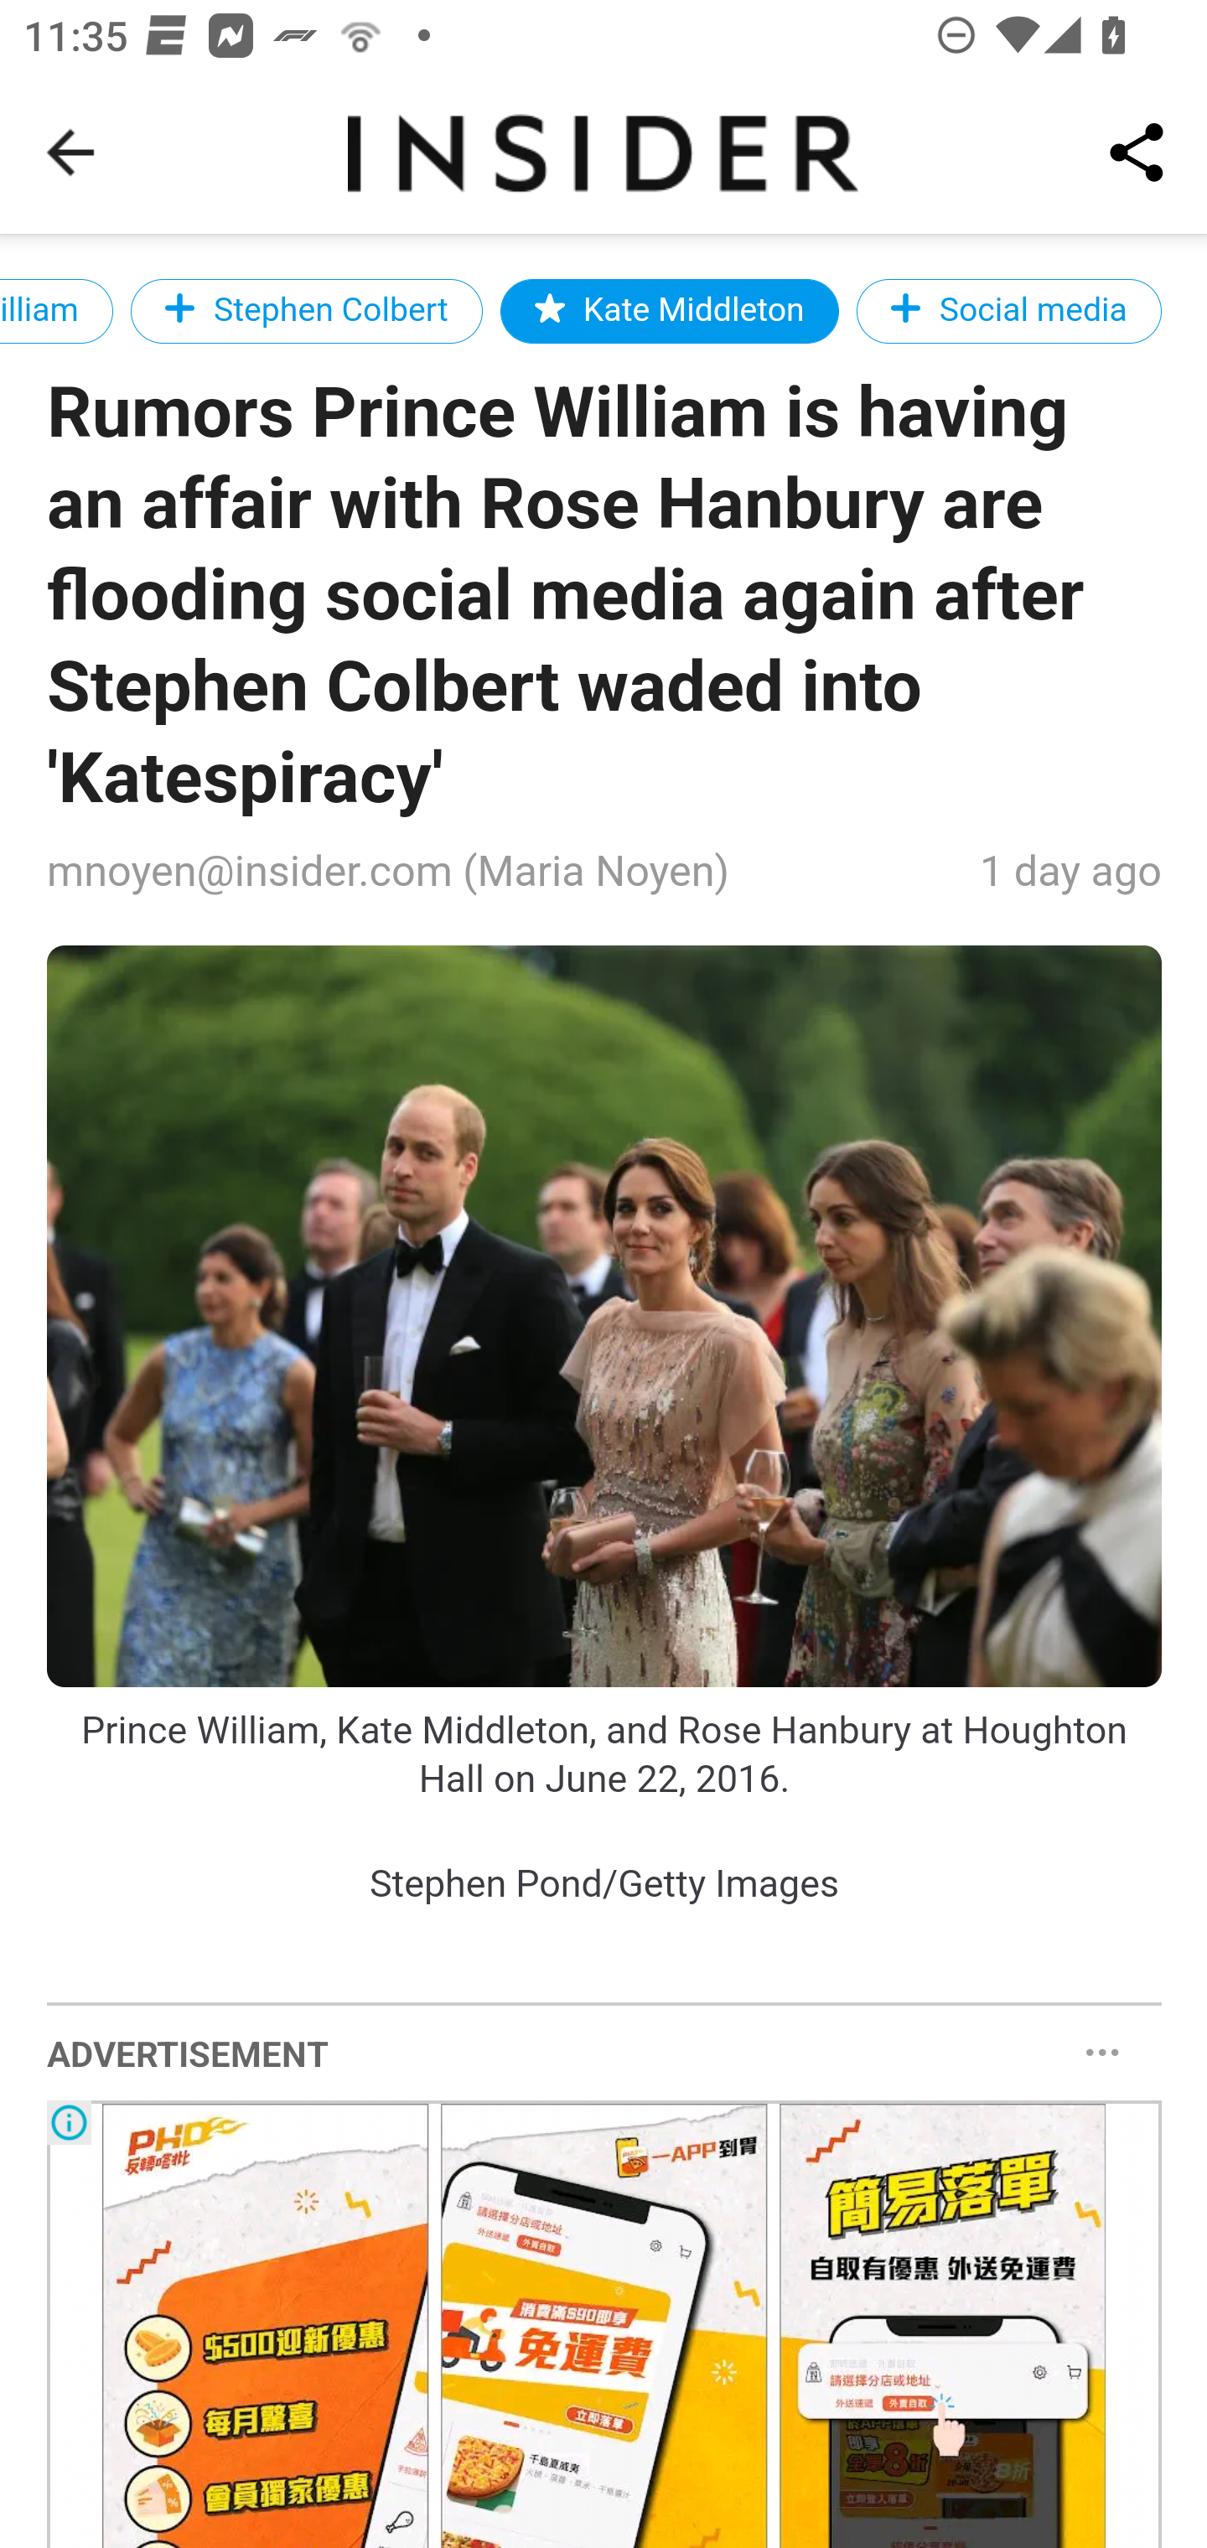  Describe the element at coordinates (307, 310) in the screenshot. I see `Stephen Colbert` at that location.